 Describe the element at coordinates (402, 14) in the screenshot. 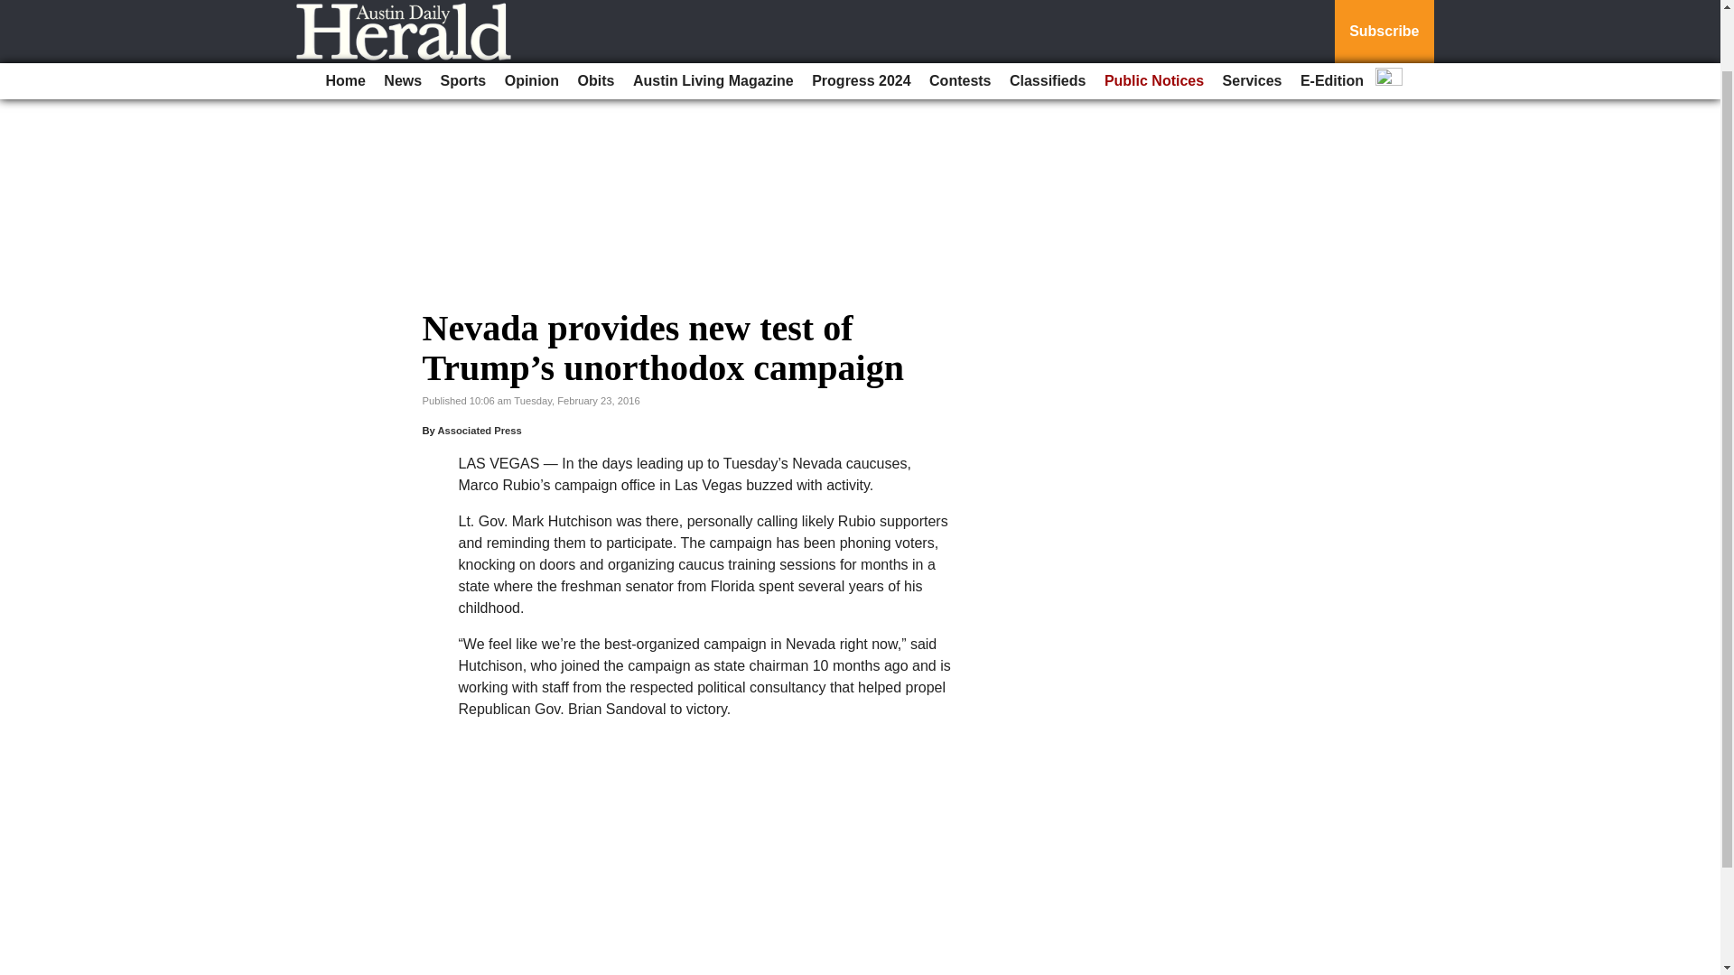

I see `News` at that location.